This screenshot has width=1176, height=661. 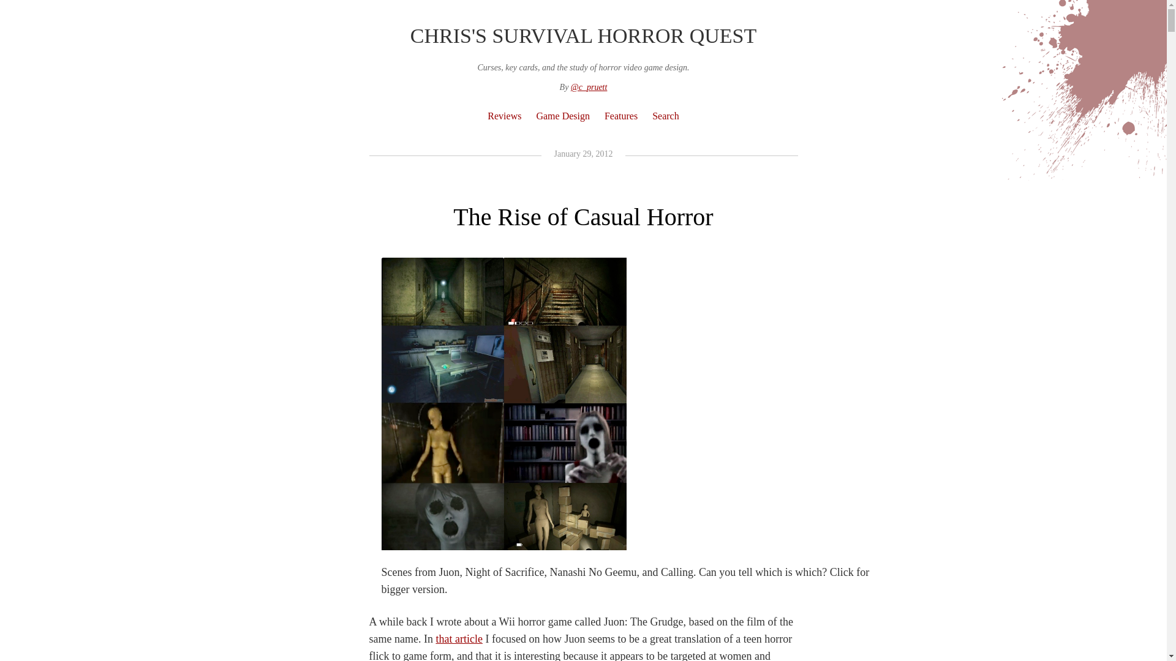 I want to click on CHRIS'S SURVIVAL HORROR QUEST, so click(x=583, y=35).